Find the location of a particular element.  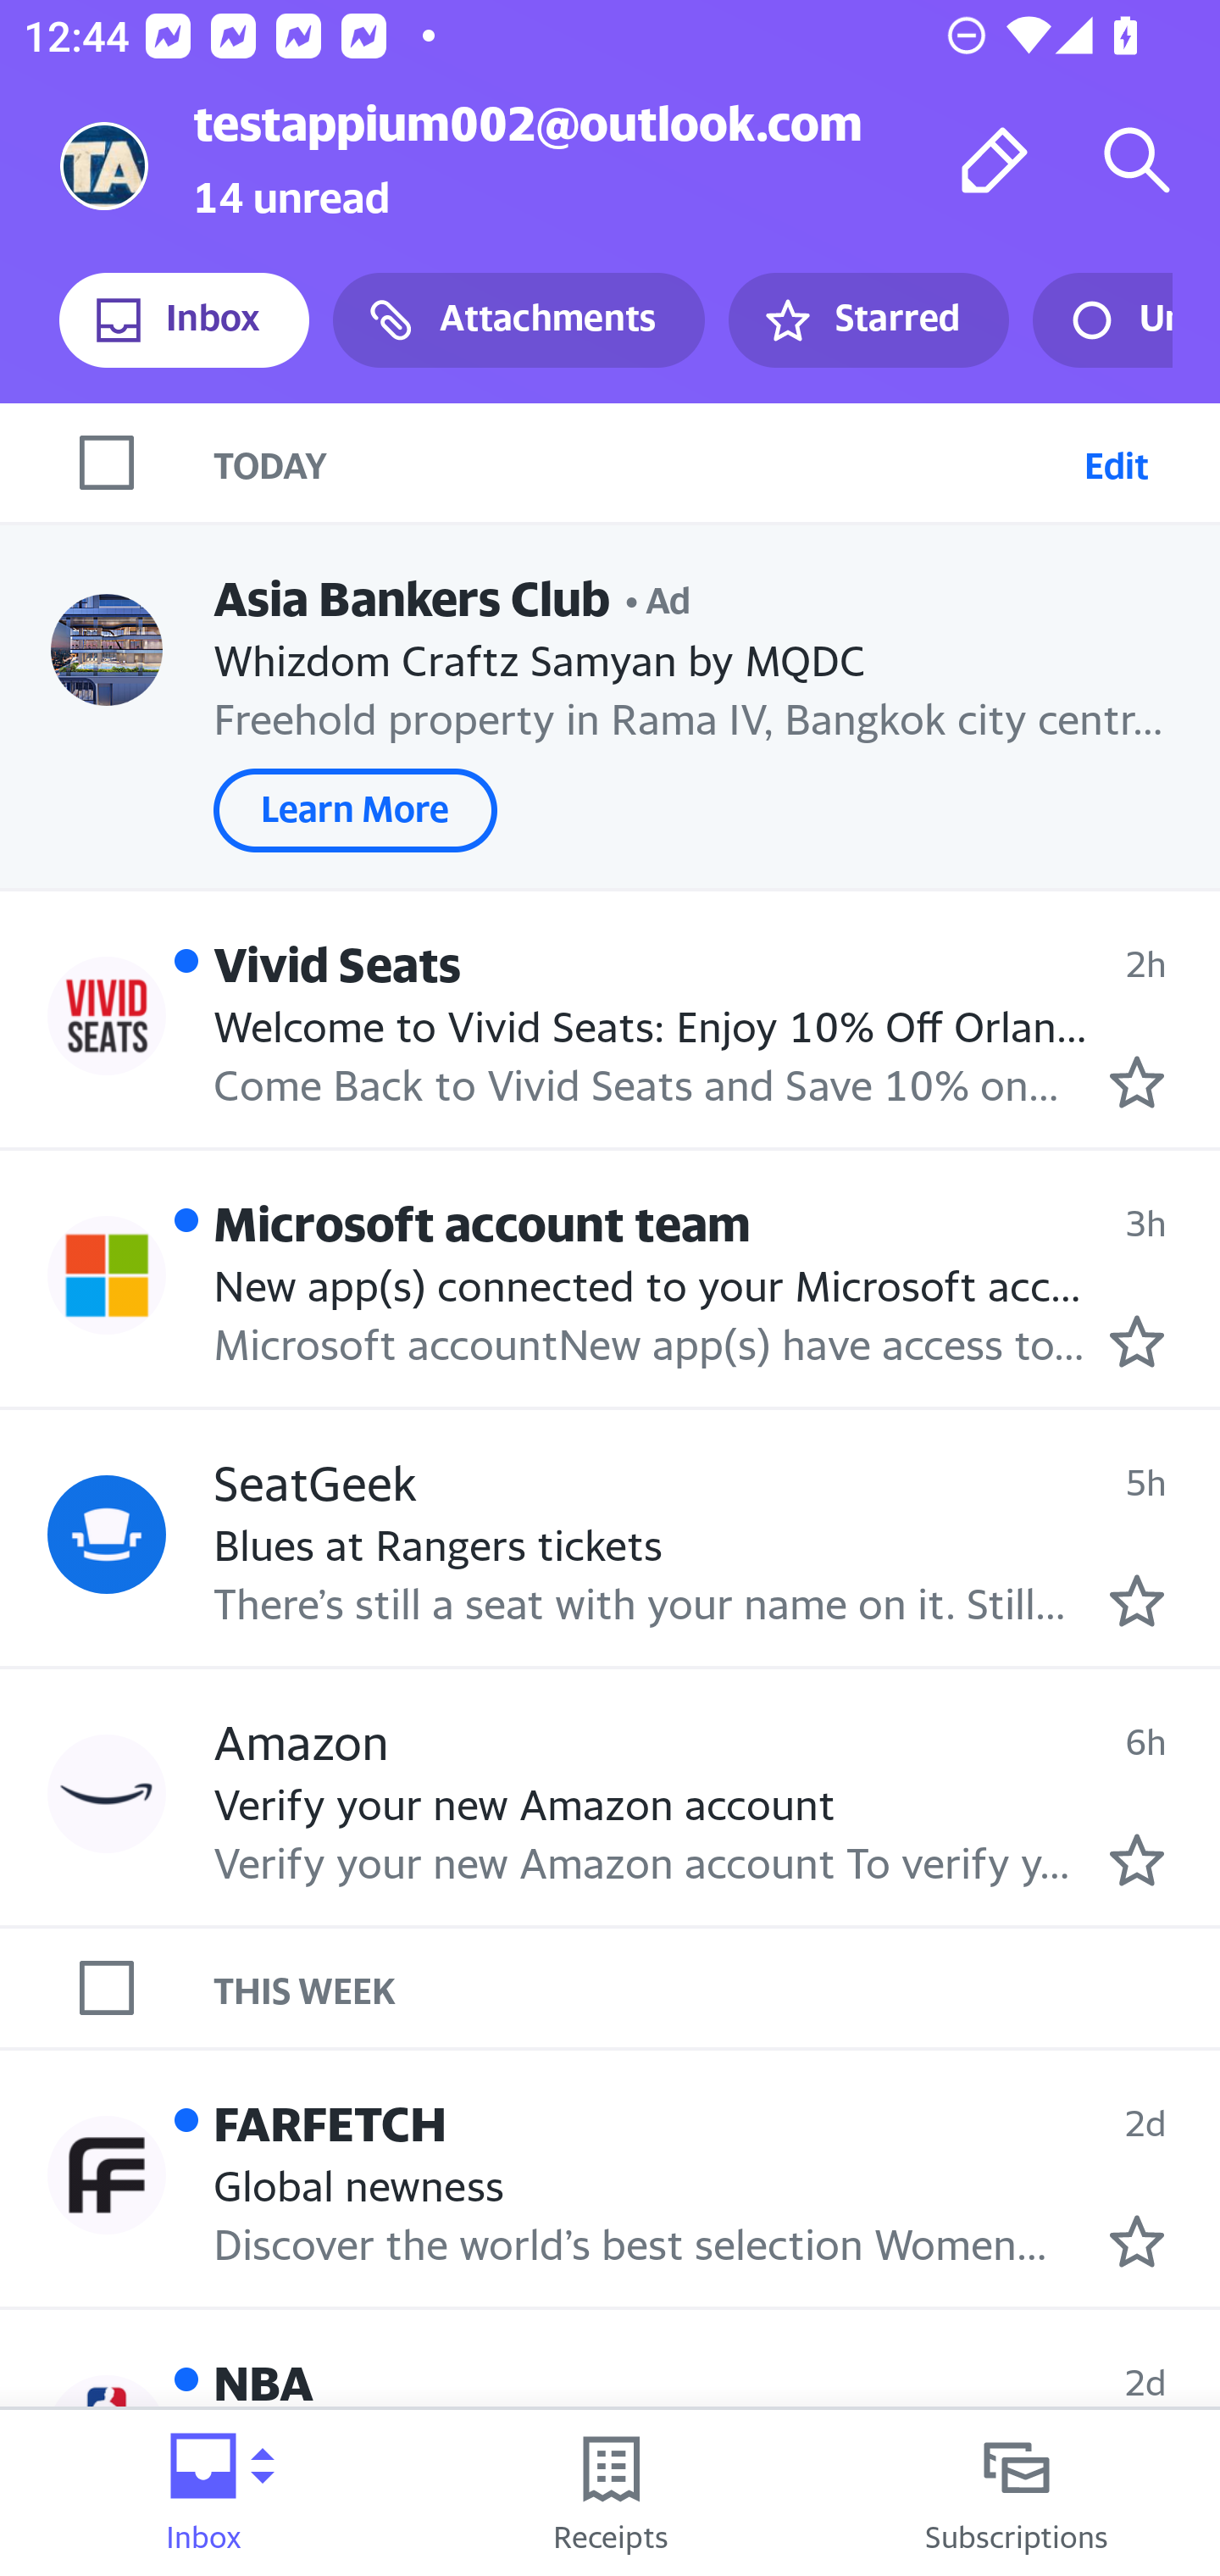

Starred is located at coordinates (868, 320).